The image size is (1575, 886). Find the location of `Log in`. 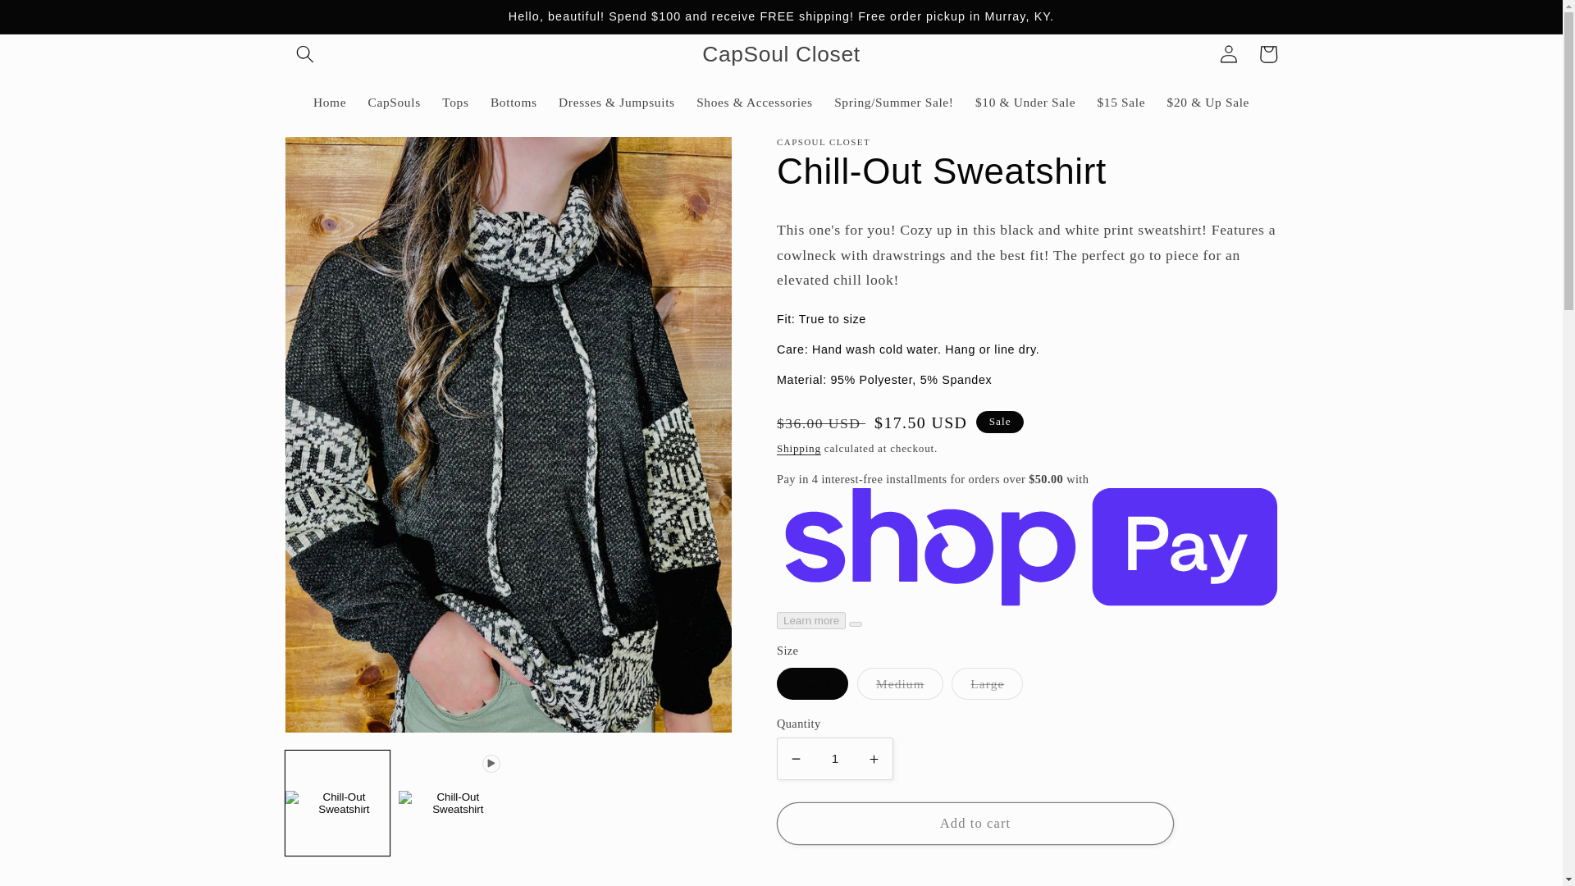

Log in is located at coordinates (1229, 54).